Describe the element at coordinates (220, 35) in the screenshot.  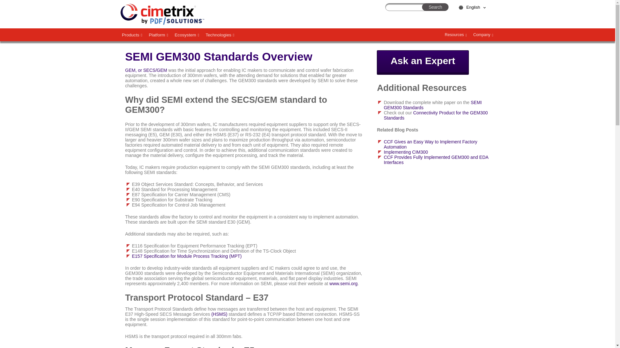
I see `Technologies` at that location.